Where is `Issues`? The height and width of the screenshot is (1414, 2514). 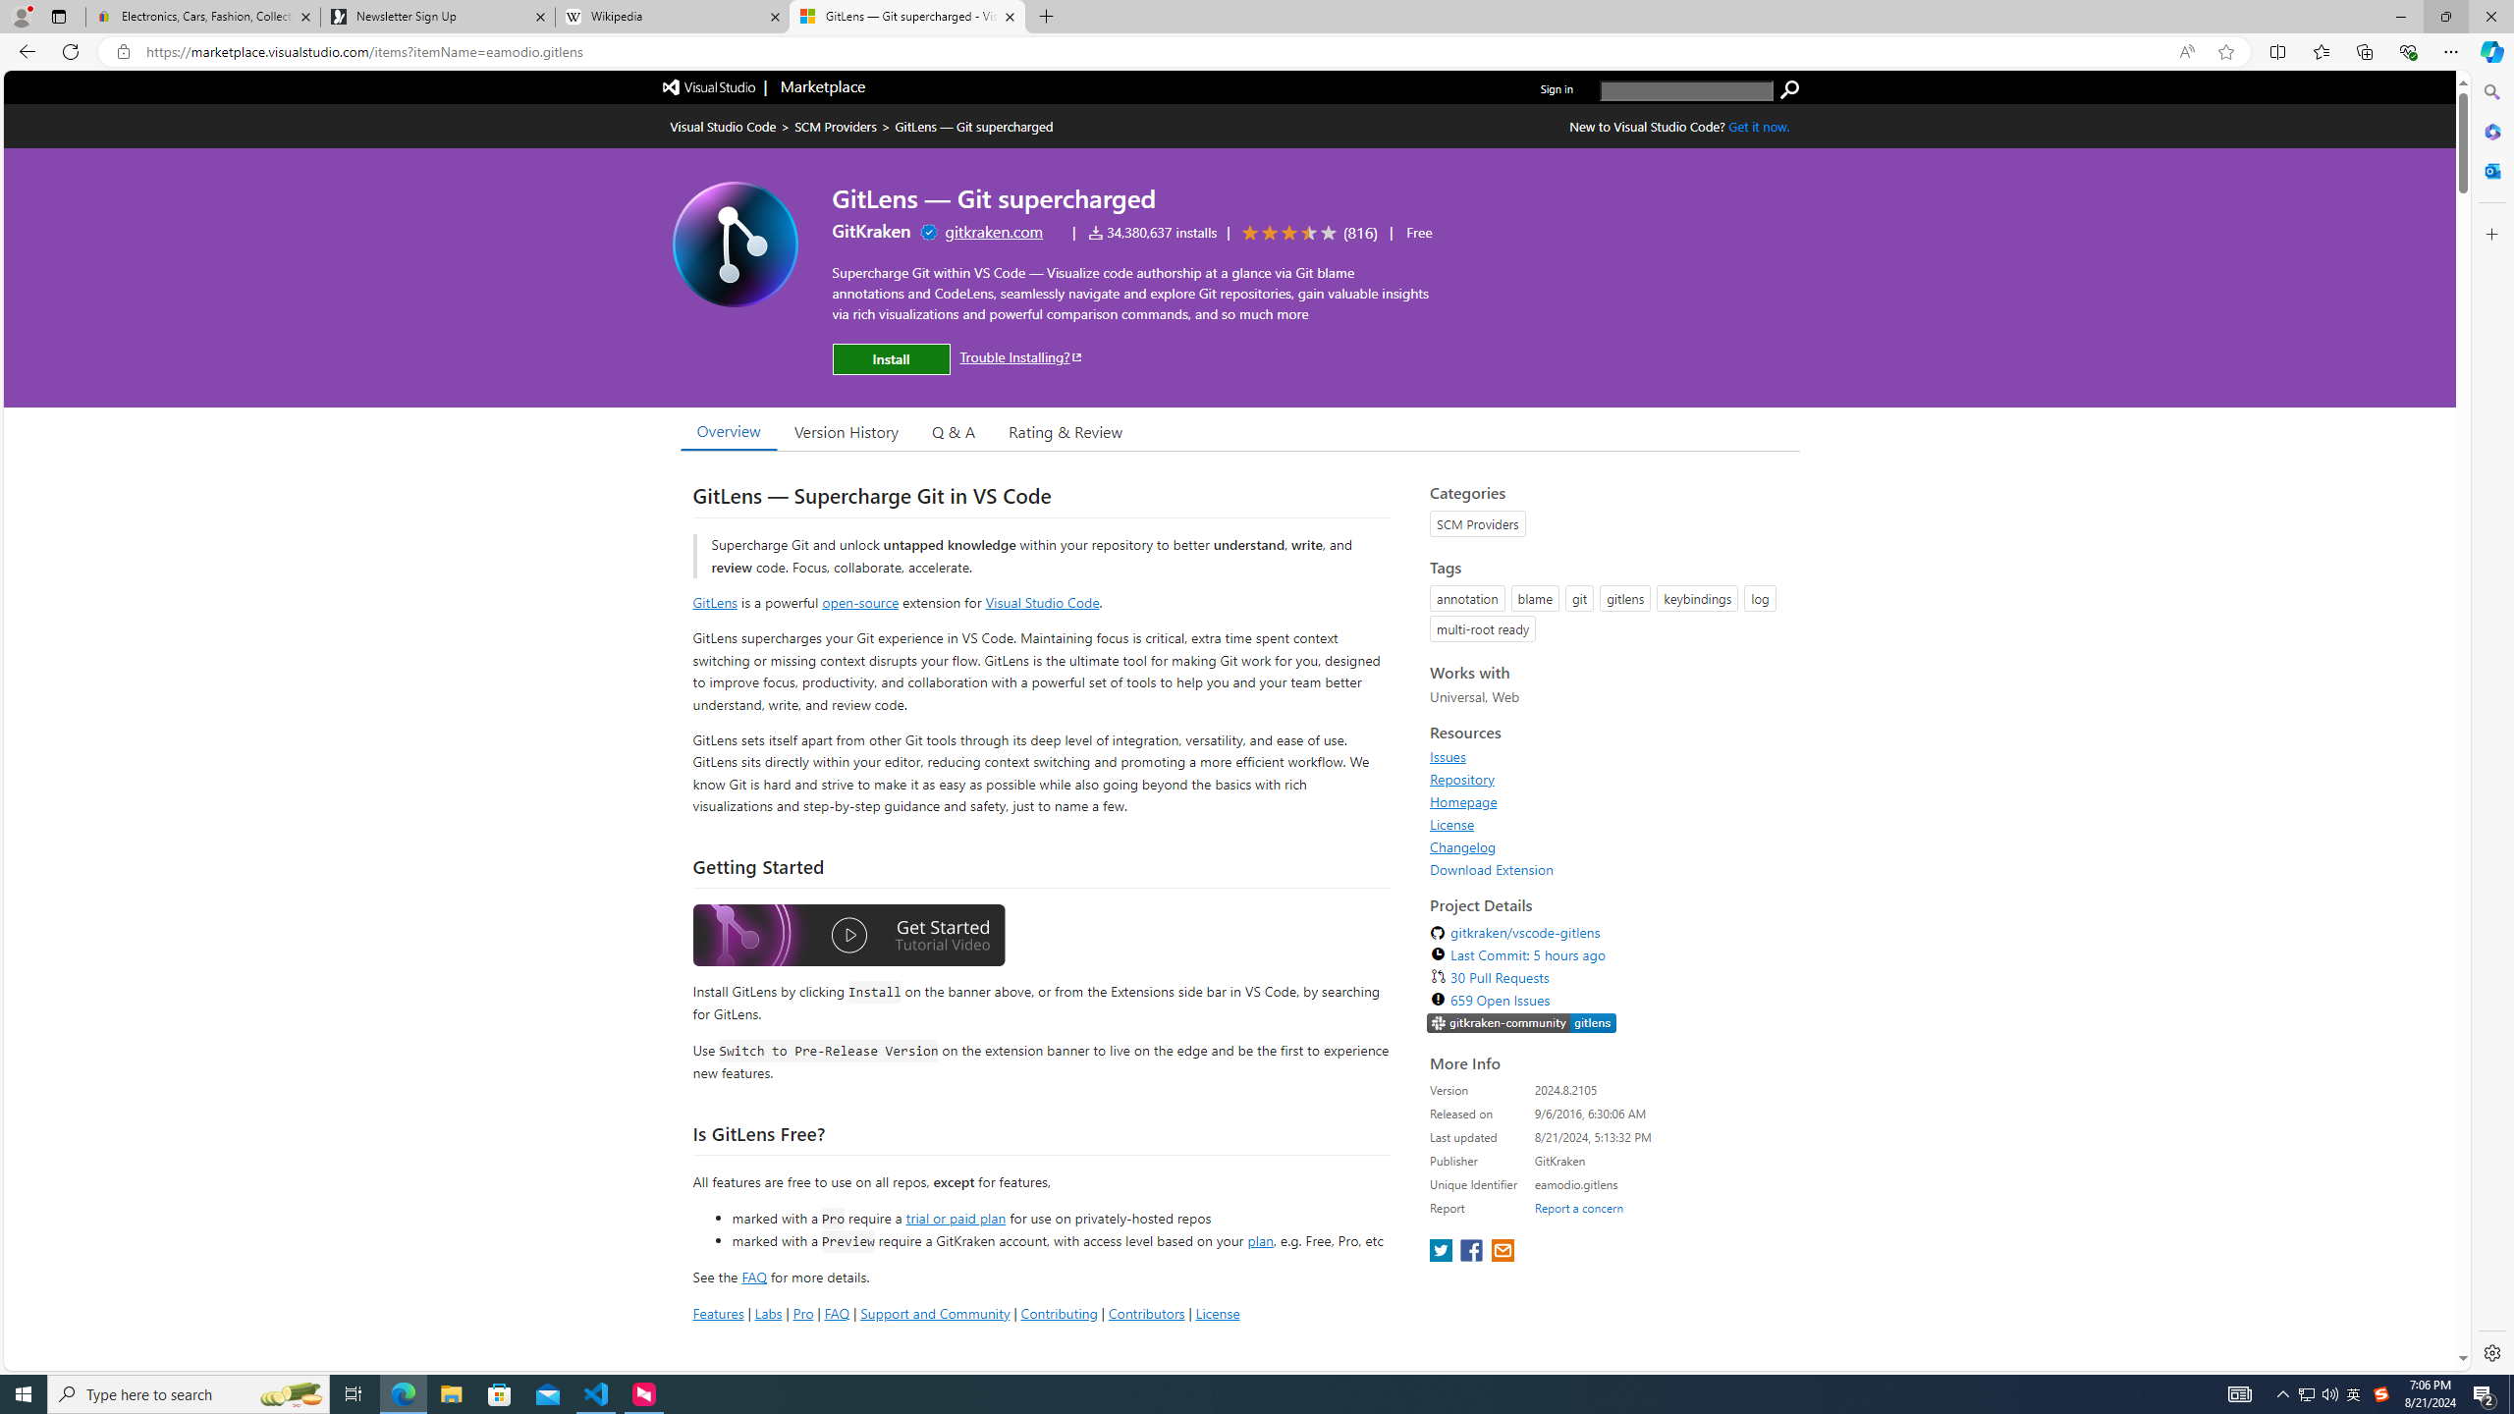 Issues is located at coordinates (1448, 756).